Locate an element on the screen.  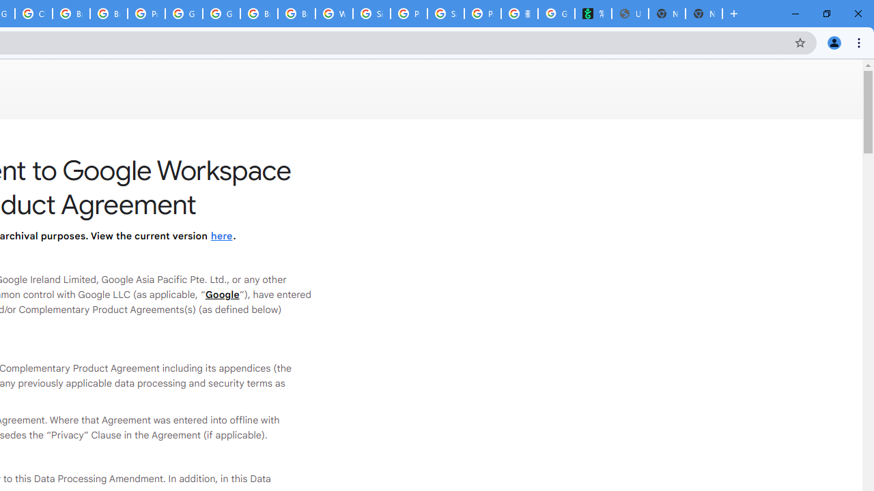
Untitled is located at coordinates (630, 14).